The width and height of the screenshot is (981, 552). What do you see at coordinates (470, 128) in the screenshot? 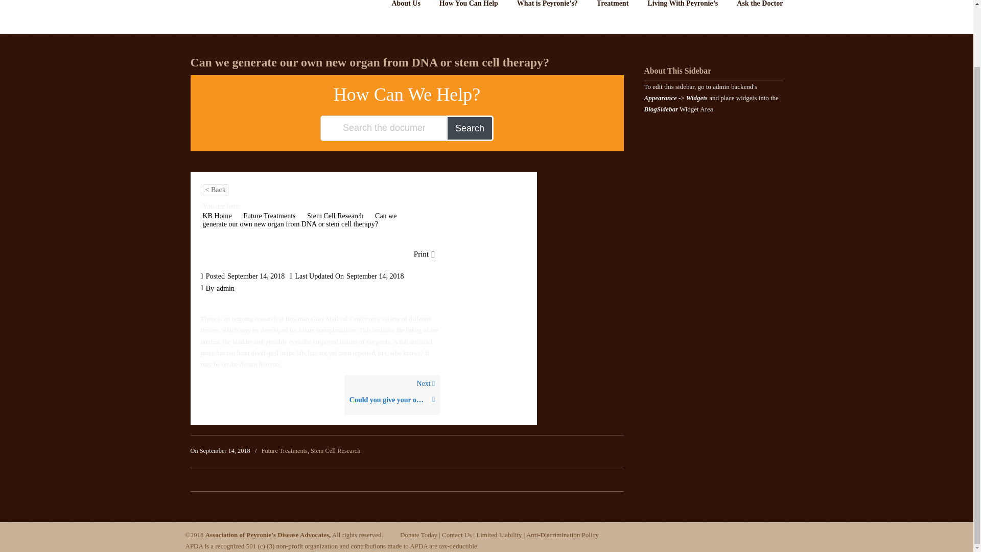
I see `Search` at bounding box center [470, 128].